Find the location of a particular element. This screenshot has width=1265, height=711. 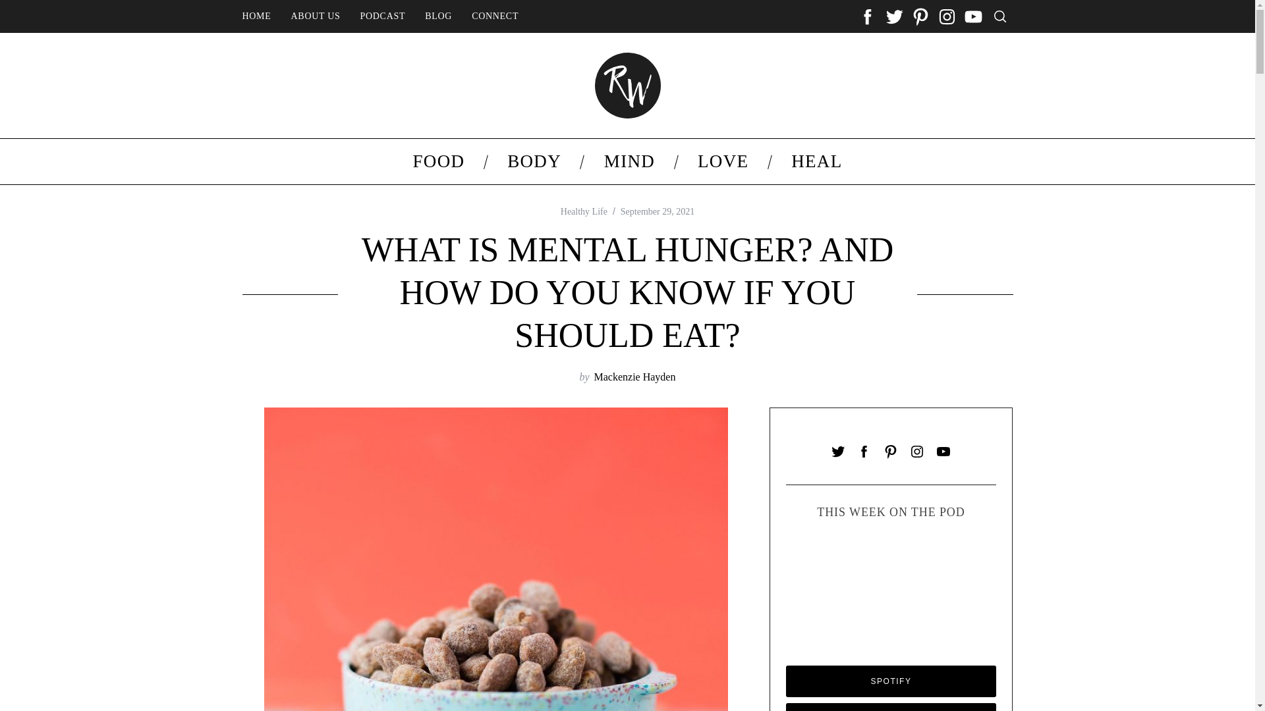

BLOG is located at coordinates (437, 16).